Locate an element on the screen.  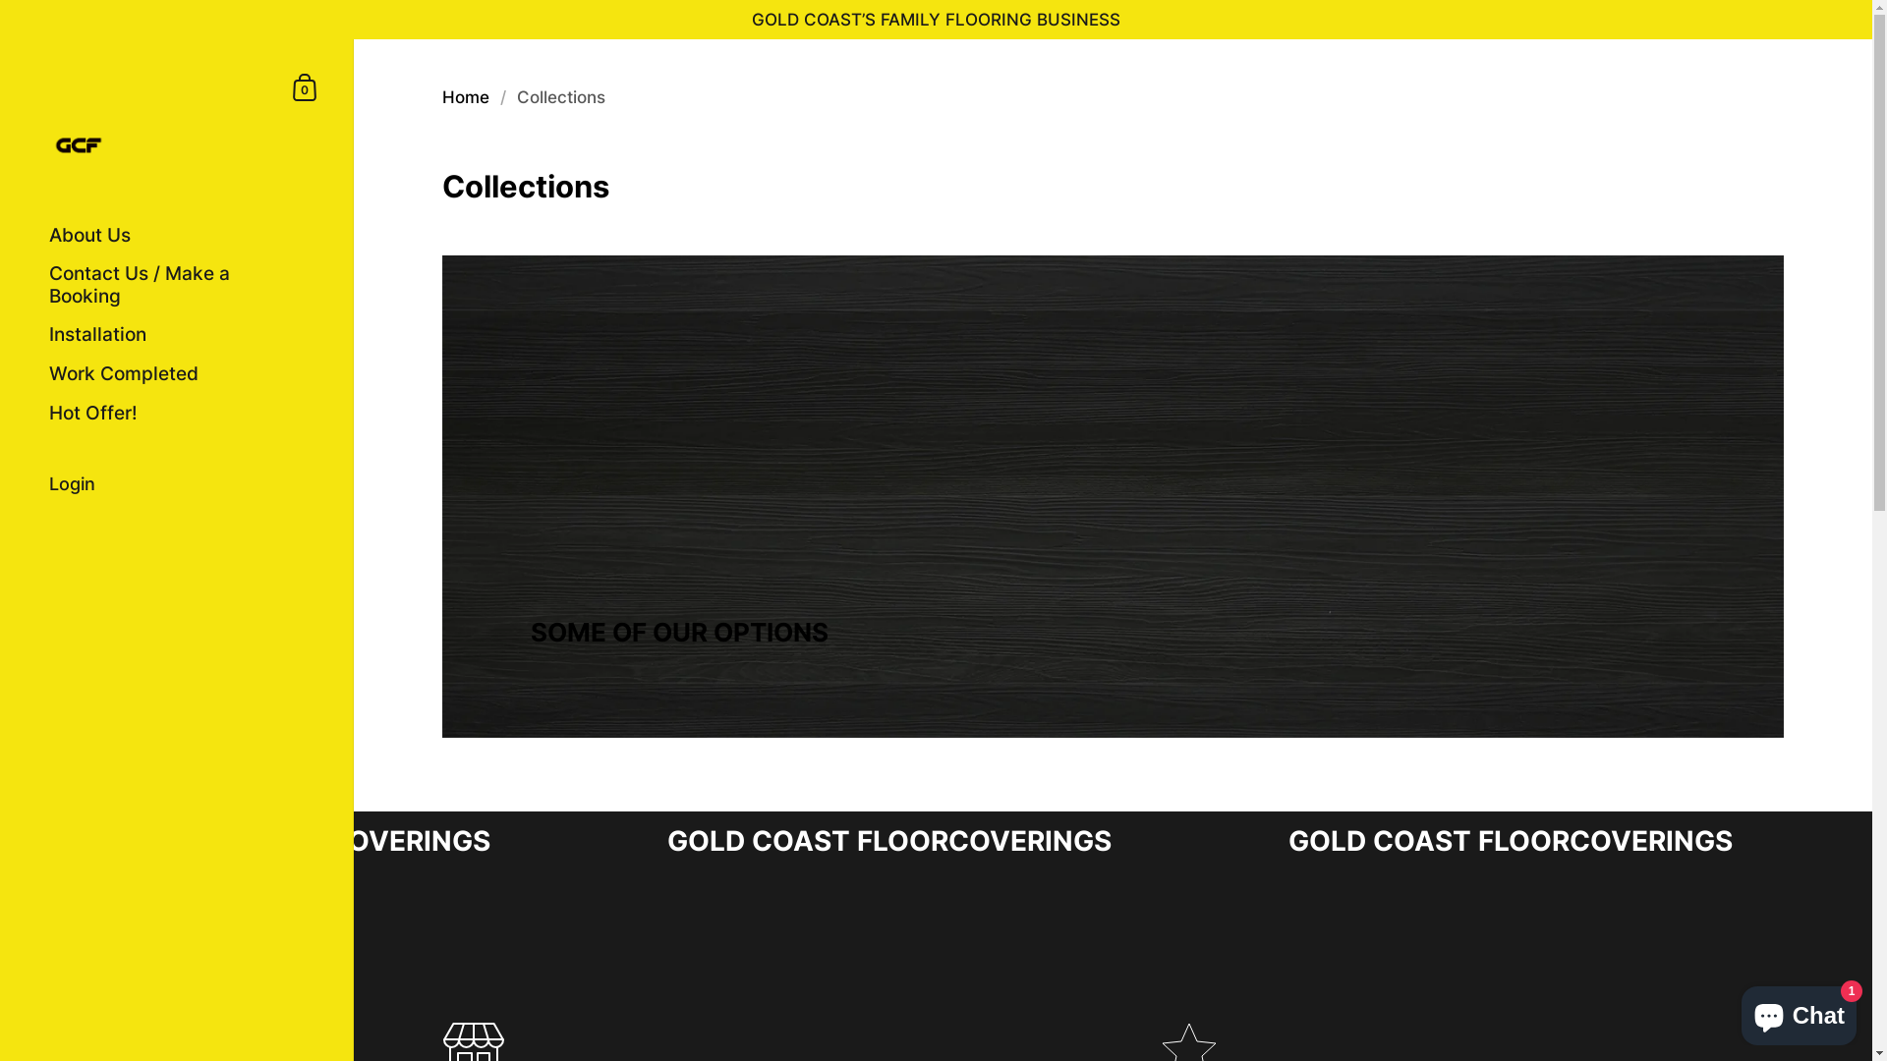
Contact Us / Make a Booking is located at coordinates (177, 286).